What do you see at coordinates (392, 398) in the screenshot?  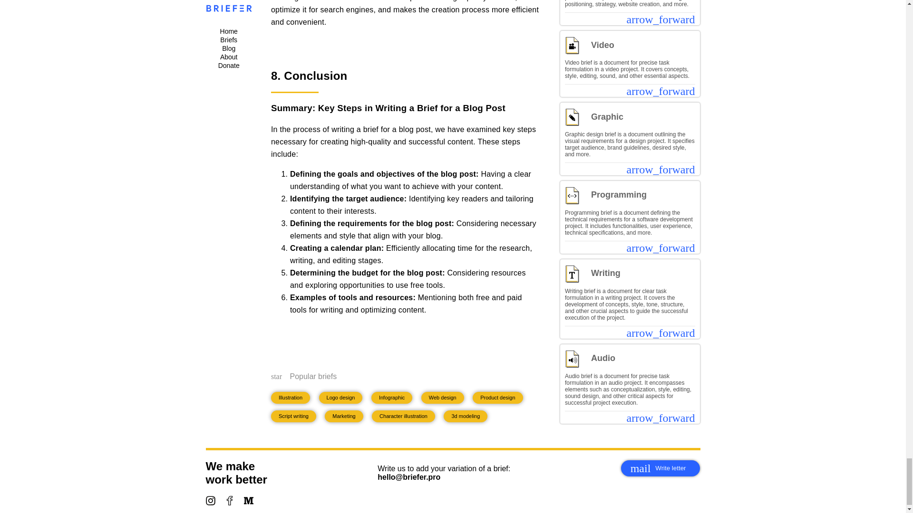 I see `Infographic` at bounding box center [392, 398].